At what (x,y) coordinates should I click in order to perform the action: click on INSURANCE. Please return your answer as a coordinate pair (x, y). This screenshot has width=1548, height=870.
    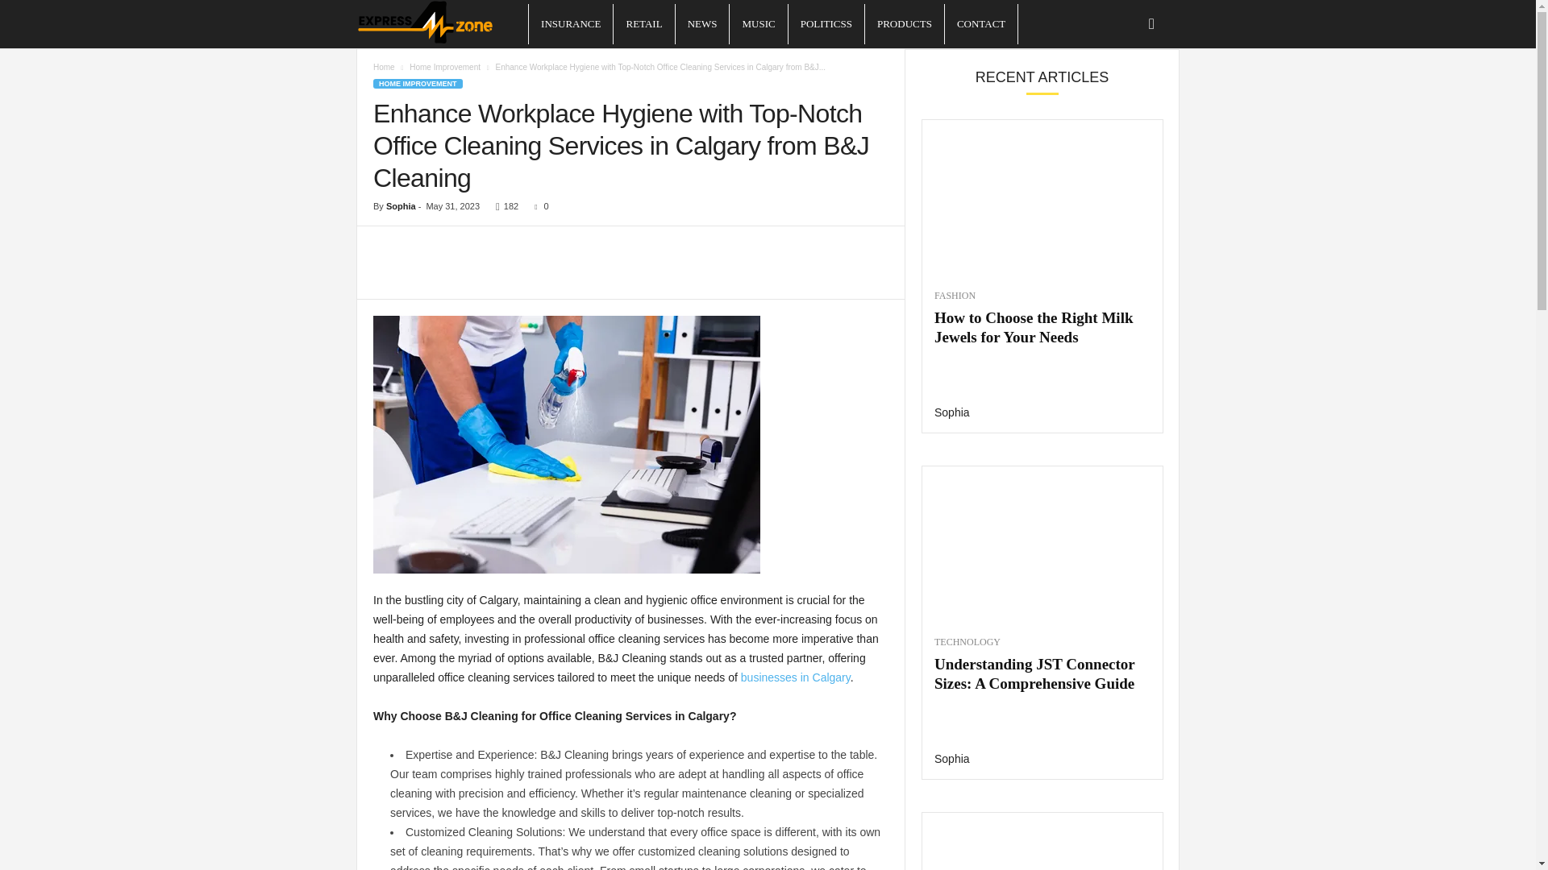
    Looking at the image, I should click on (571, 24).